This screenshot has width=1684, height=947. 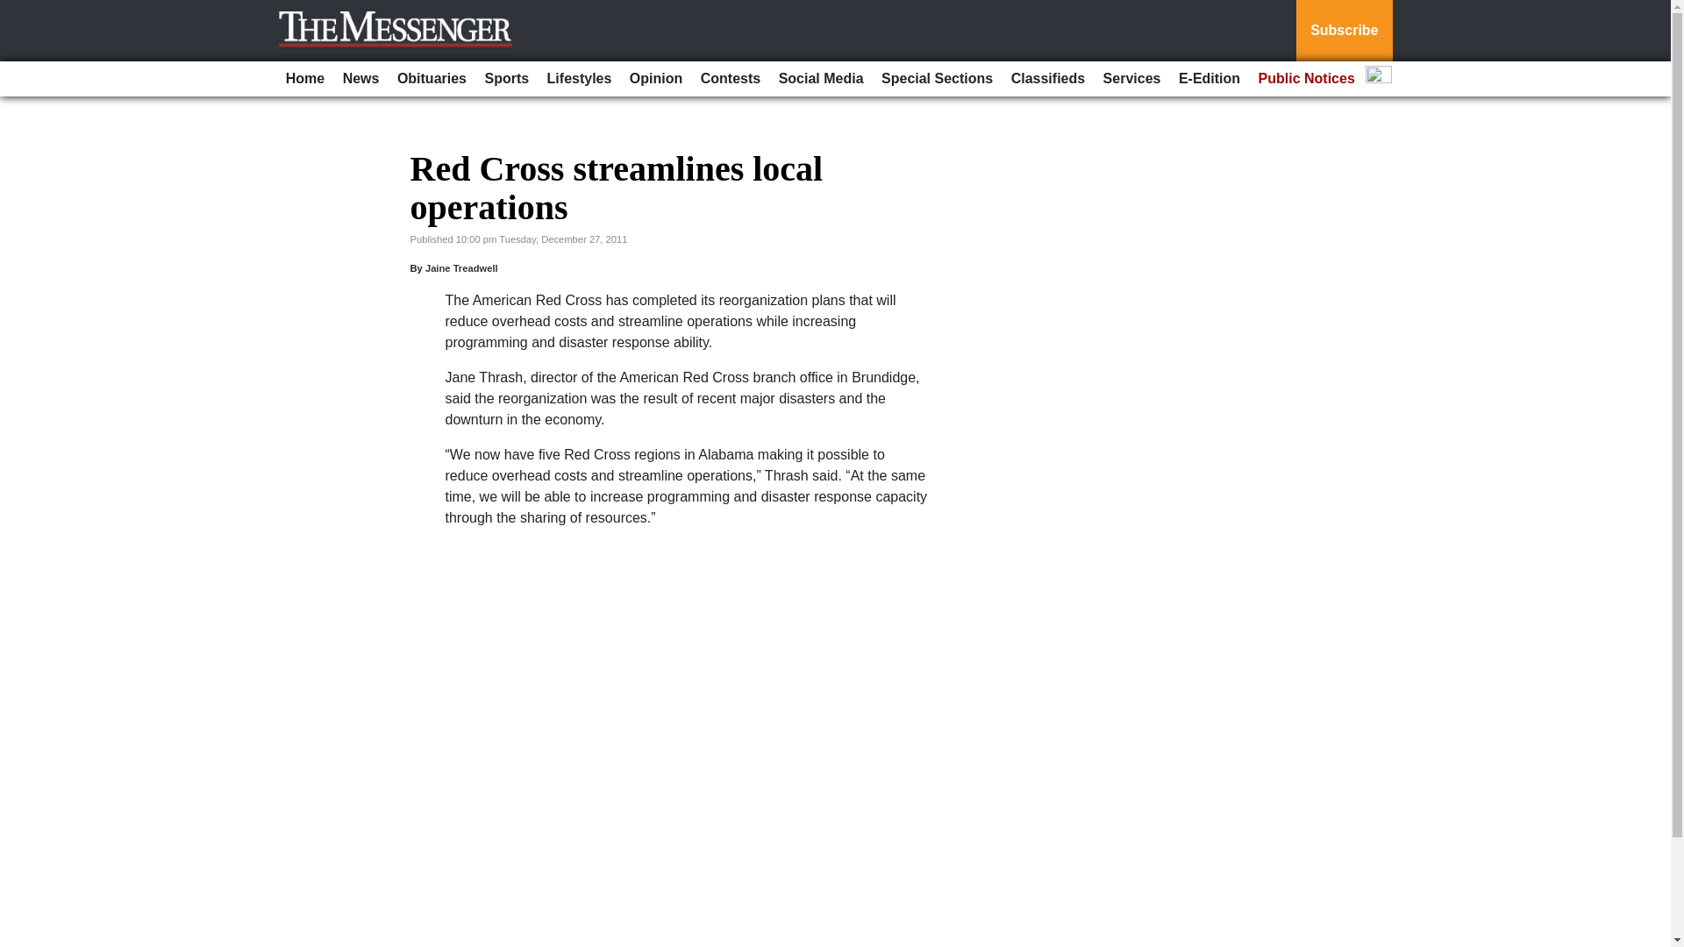 What do you see at coordinates (821, 79) in the screenshot?
I see `Social Media` at bounding box center [821, 79].